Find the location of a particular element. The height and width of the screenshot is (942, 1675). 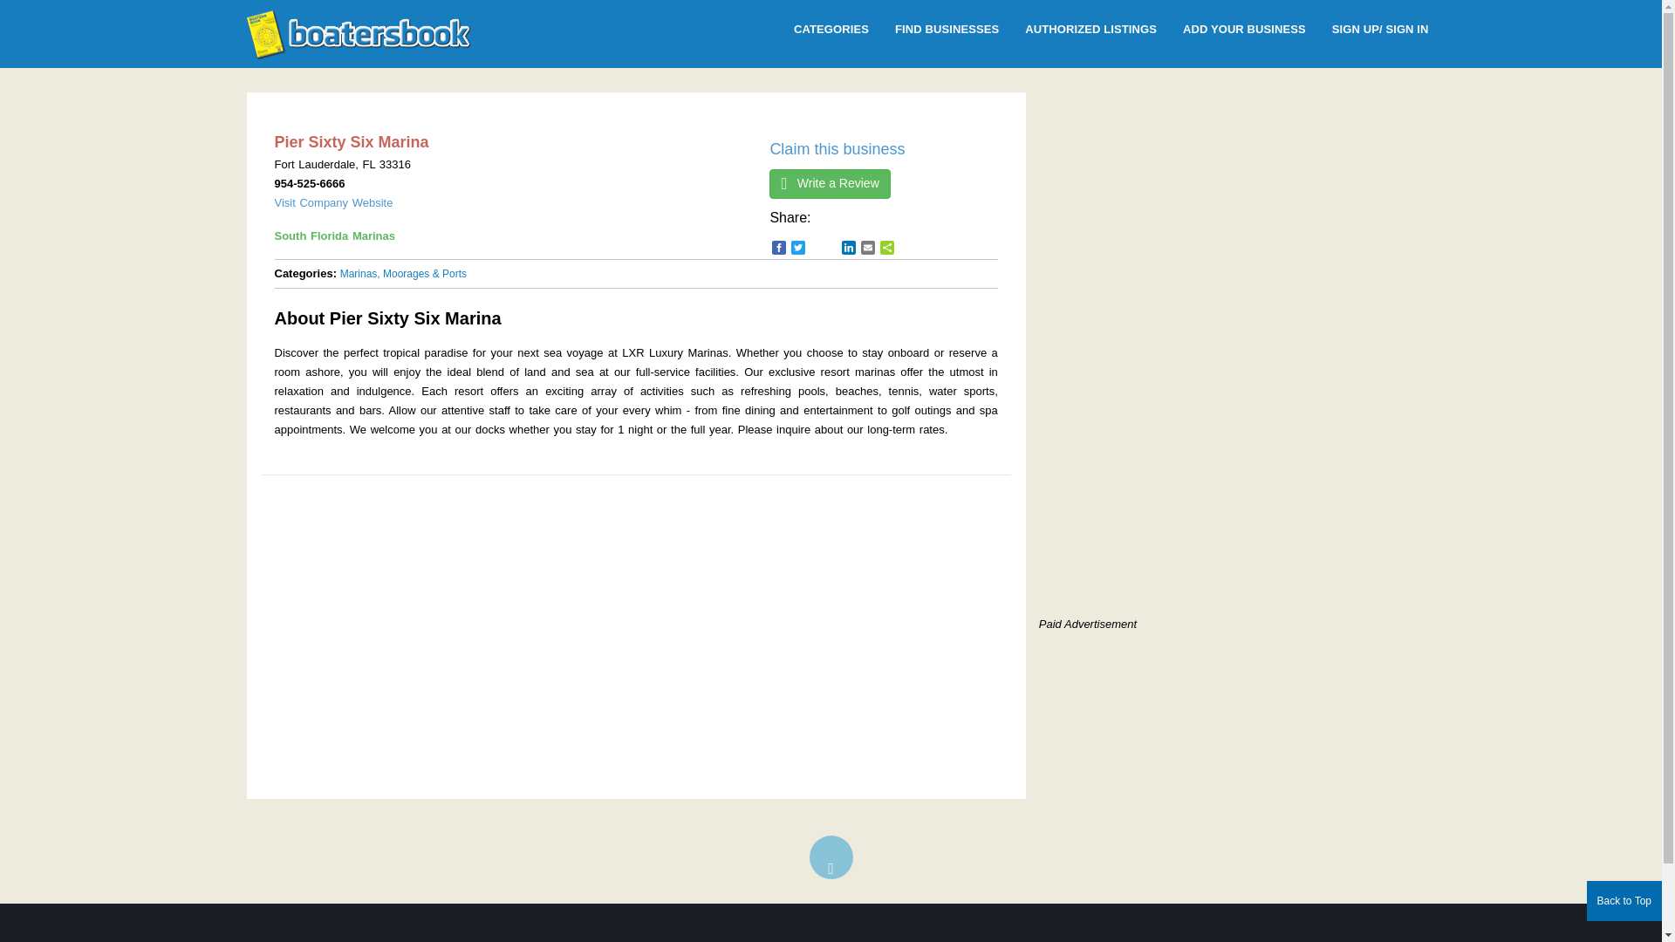

ADD YOUR BUSINESS is located at coordinates (1244, 30).